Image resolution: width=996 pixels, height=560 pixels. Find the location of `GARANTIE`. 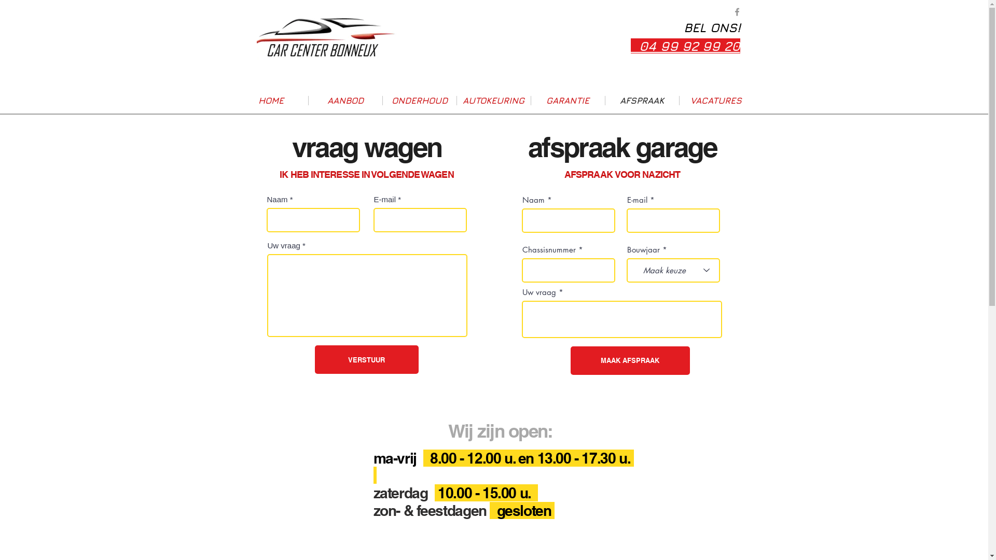

GARANTIE is located at coordinates (568, 101).